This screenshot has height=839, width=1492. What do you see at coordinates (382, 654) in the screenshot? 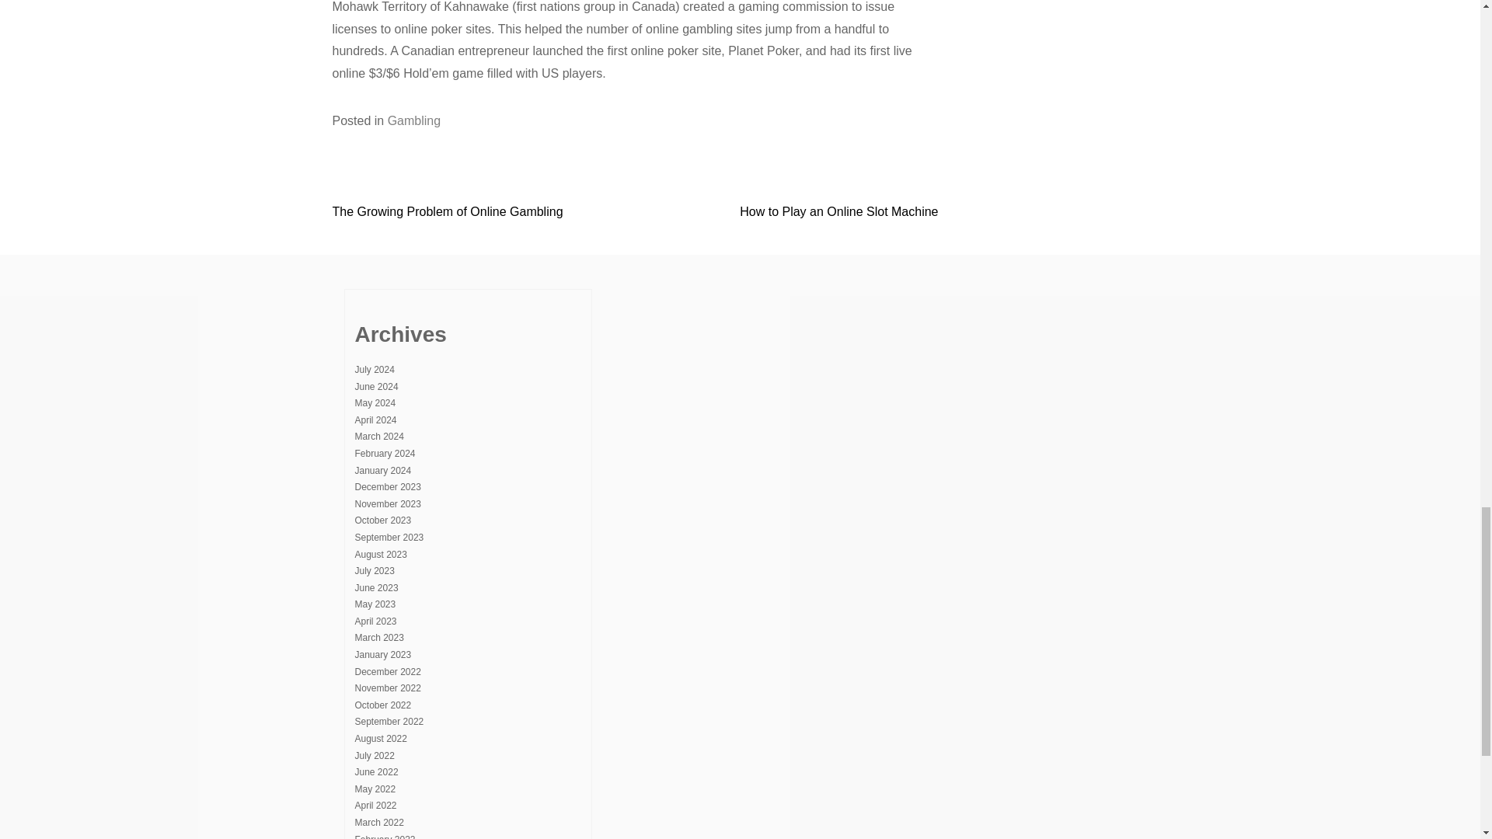
I see `January 2023` at bounding box center [382, 654].